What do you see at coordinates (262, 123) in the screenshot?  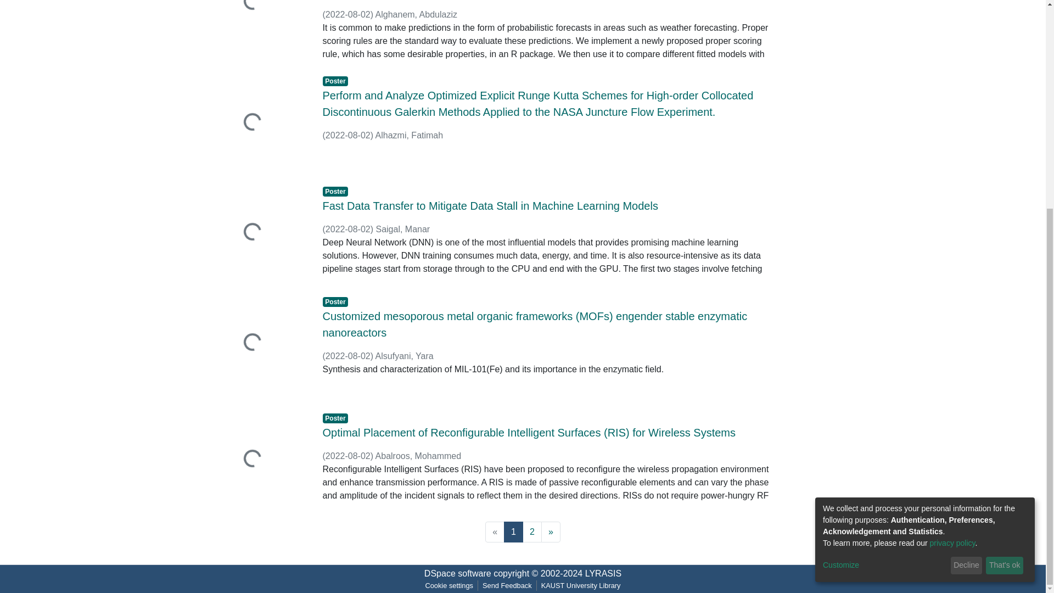 I see `Loading...` at bounding box center [262, 123].